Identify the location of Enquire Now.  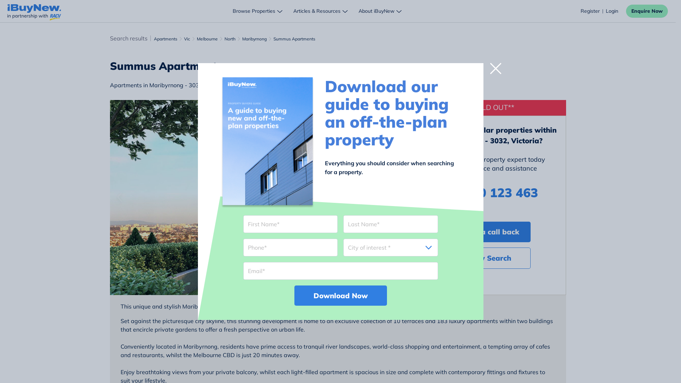
(647, 11).